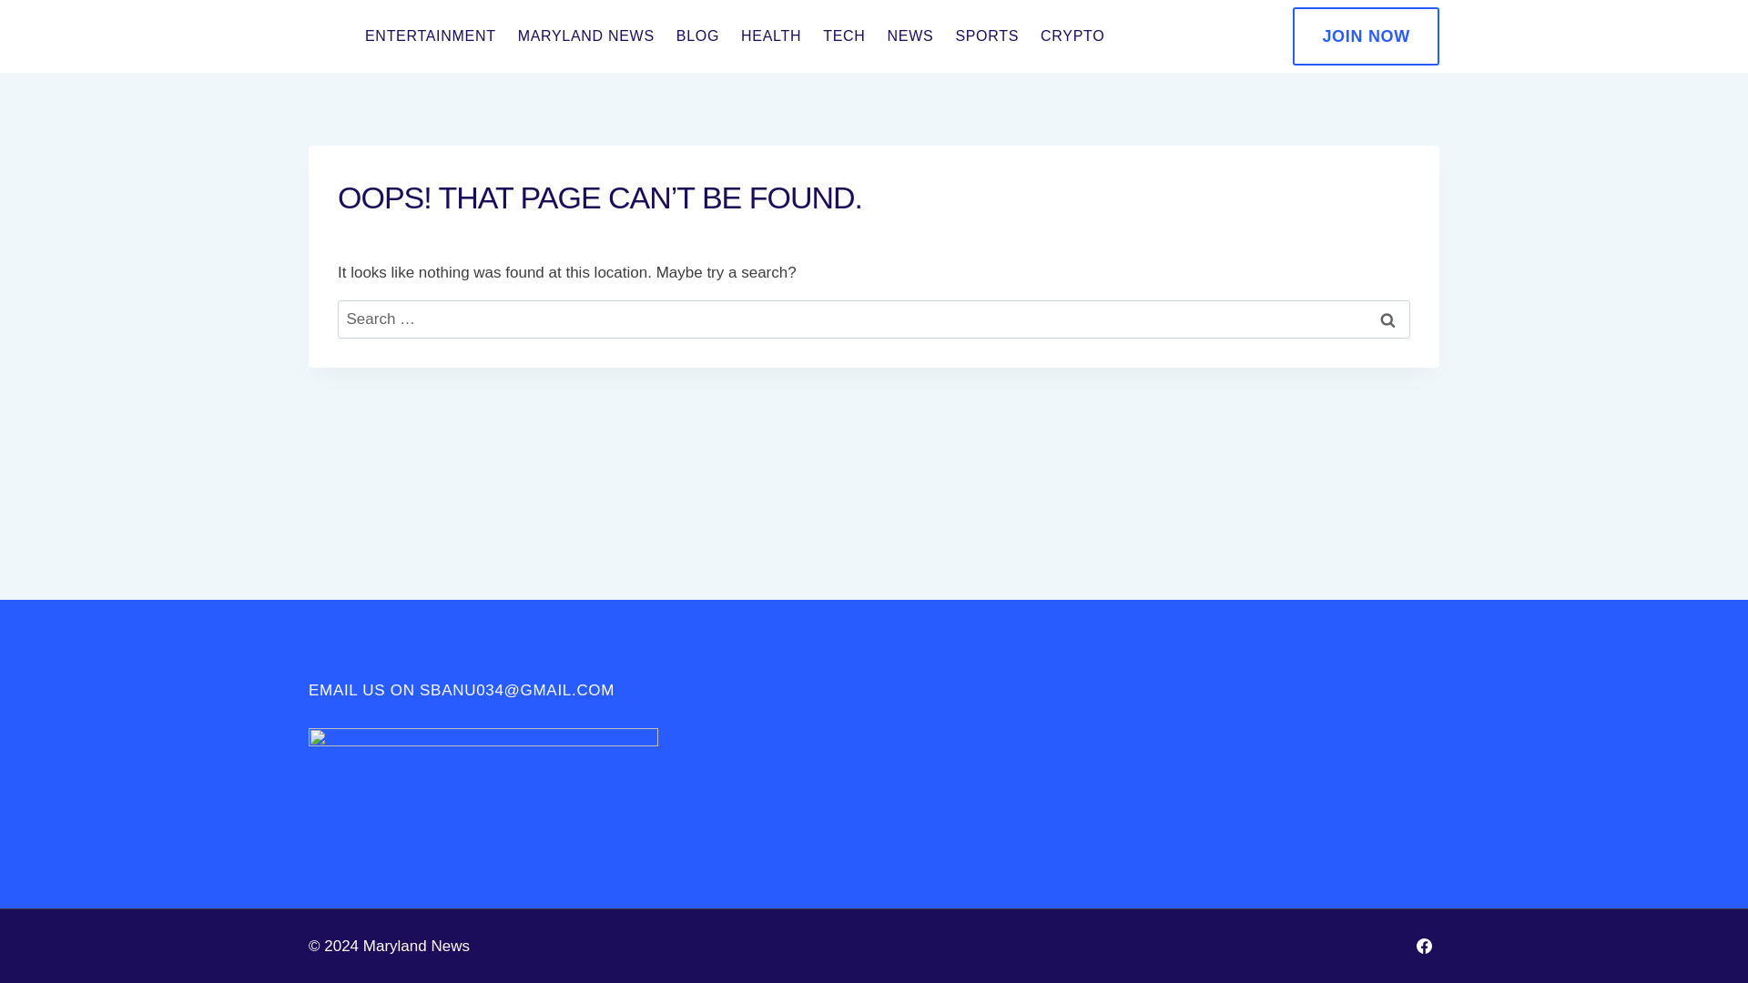 Image resolution: width=1748 pixels, height=983 pixels. What do you see at coordinates (843, 36) in the screenshot?
I see `TECH` at bounding box center [843, 36].